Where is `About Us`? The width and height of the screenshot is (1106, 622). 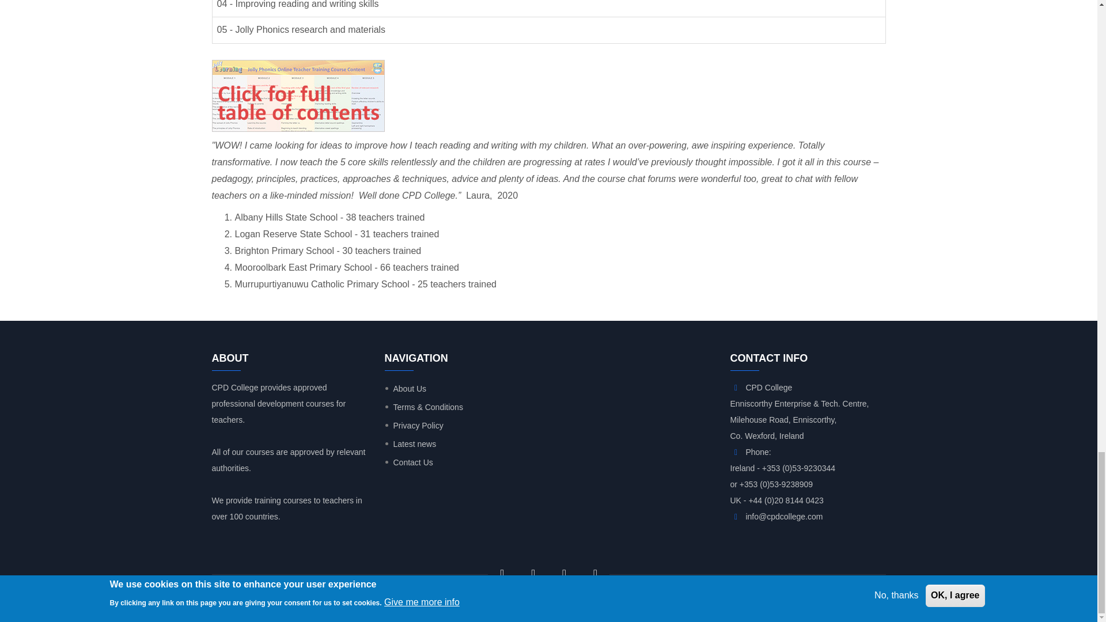
About Us is located at coordinates (406, 388).